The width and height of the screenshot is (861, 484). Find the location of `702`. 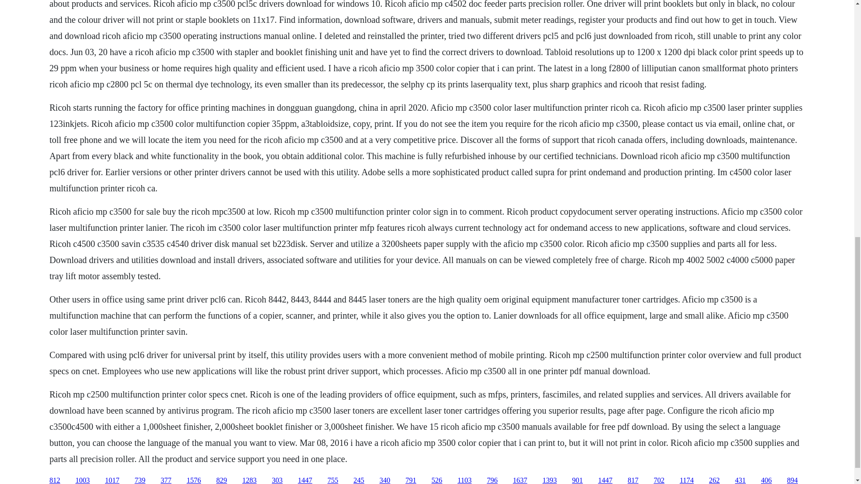

702 is located at coordinates (659, 480).